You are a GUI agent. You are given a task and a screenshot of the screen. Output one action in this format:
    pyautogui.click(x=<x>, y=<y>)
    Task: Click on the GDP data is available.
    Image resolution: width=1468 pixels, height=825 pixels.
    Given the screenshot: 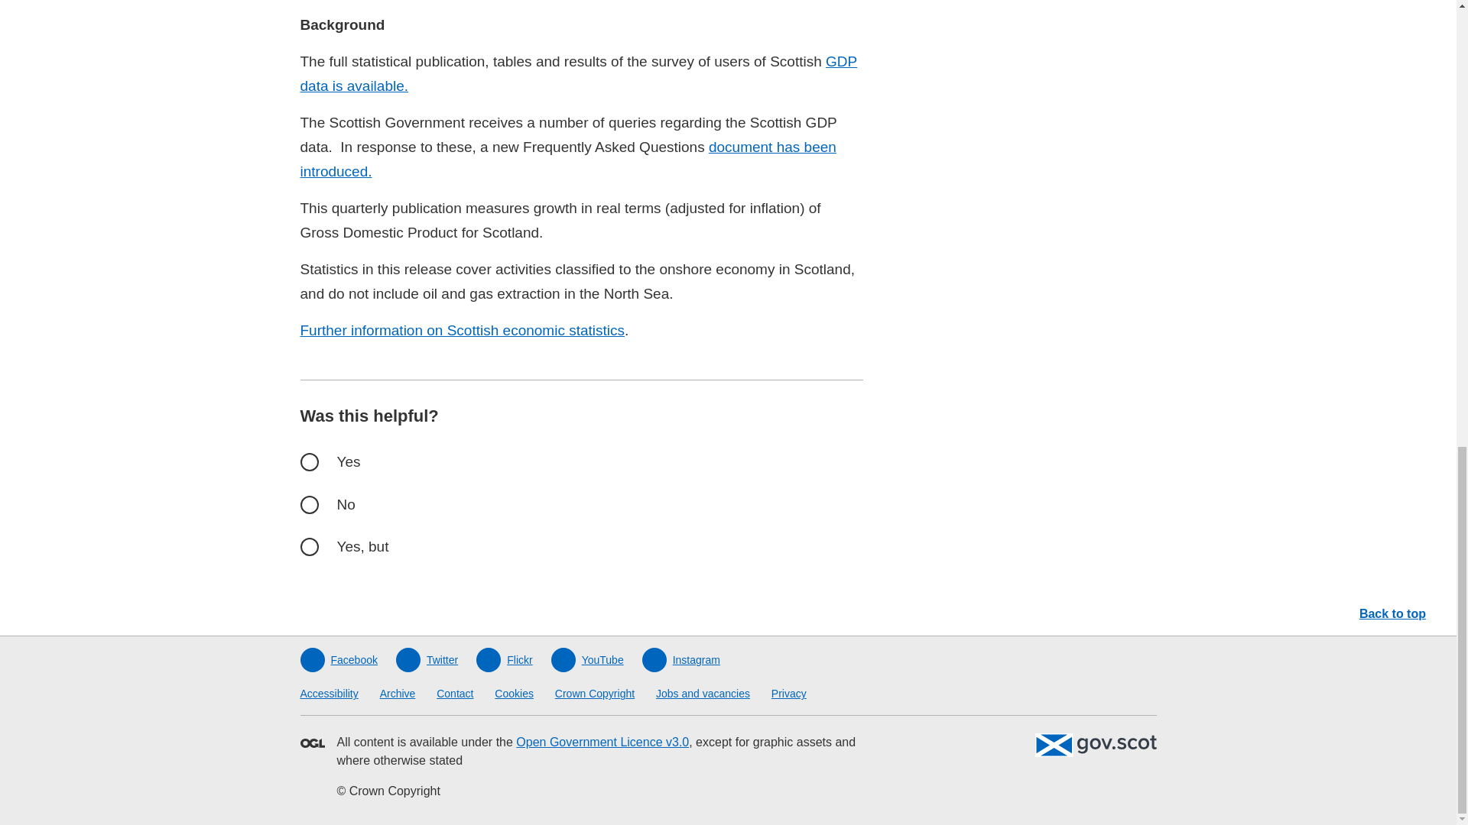 What is the action you would take?
    pyautogui.click(x=578, y=73)
    